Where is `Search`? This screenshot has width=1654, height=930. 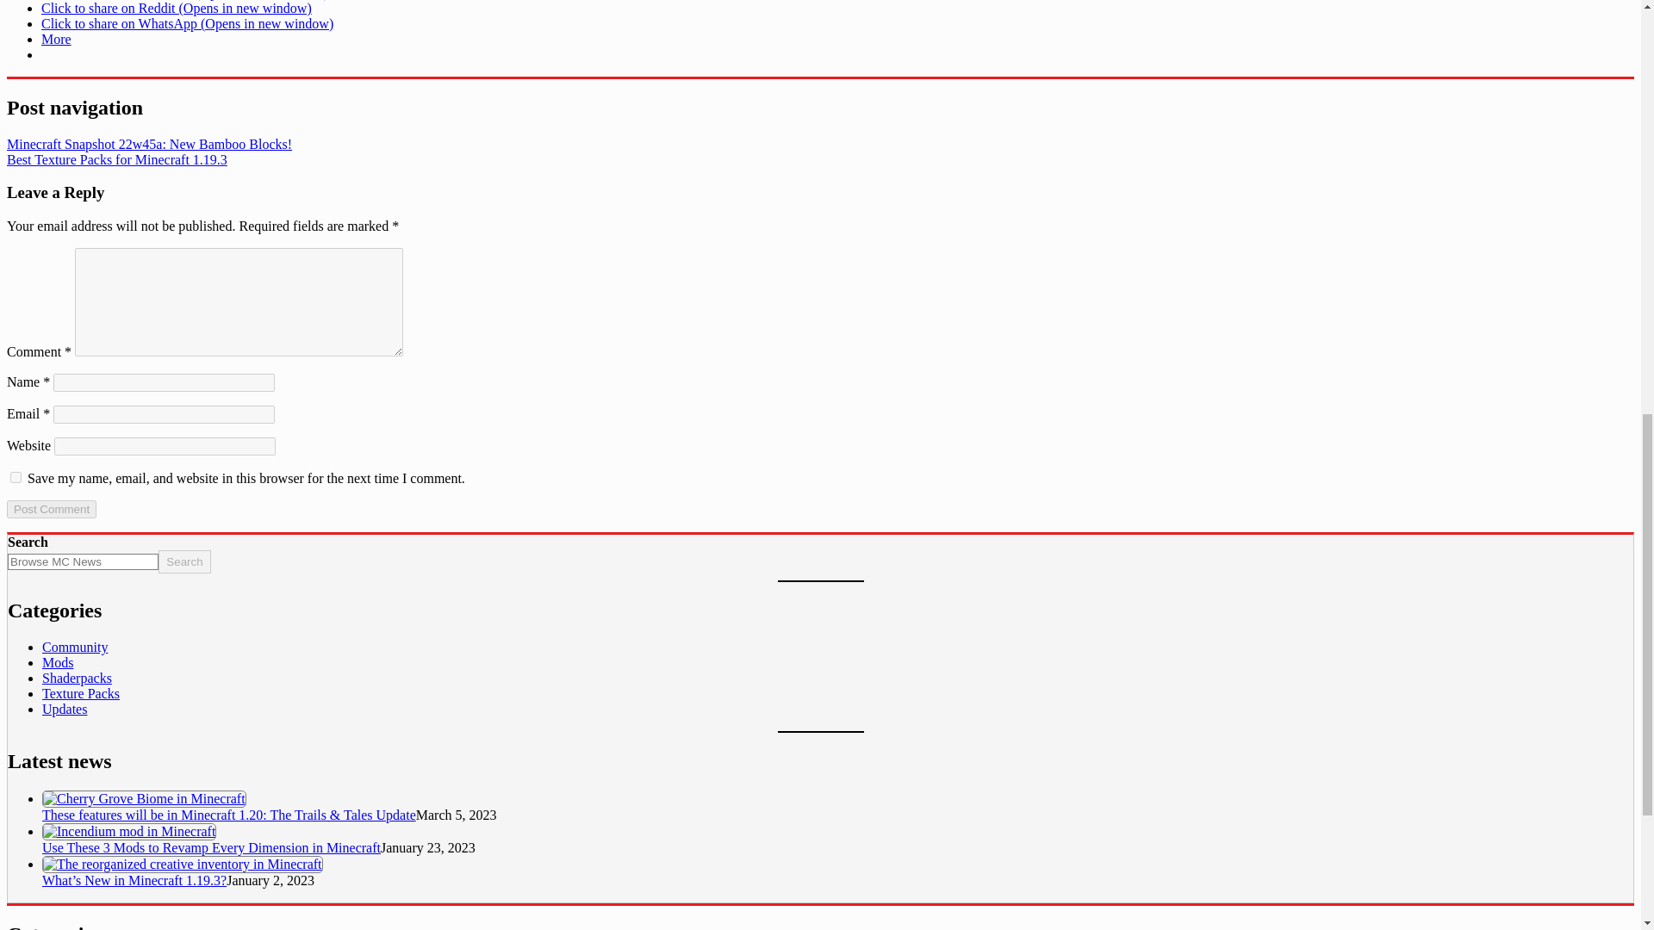
Search is located at coordinates (184, 561).